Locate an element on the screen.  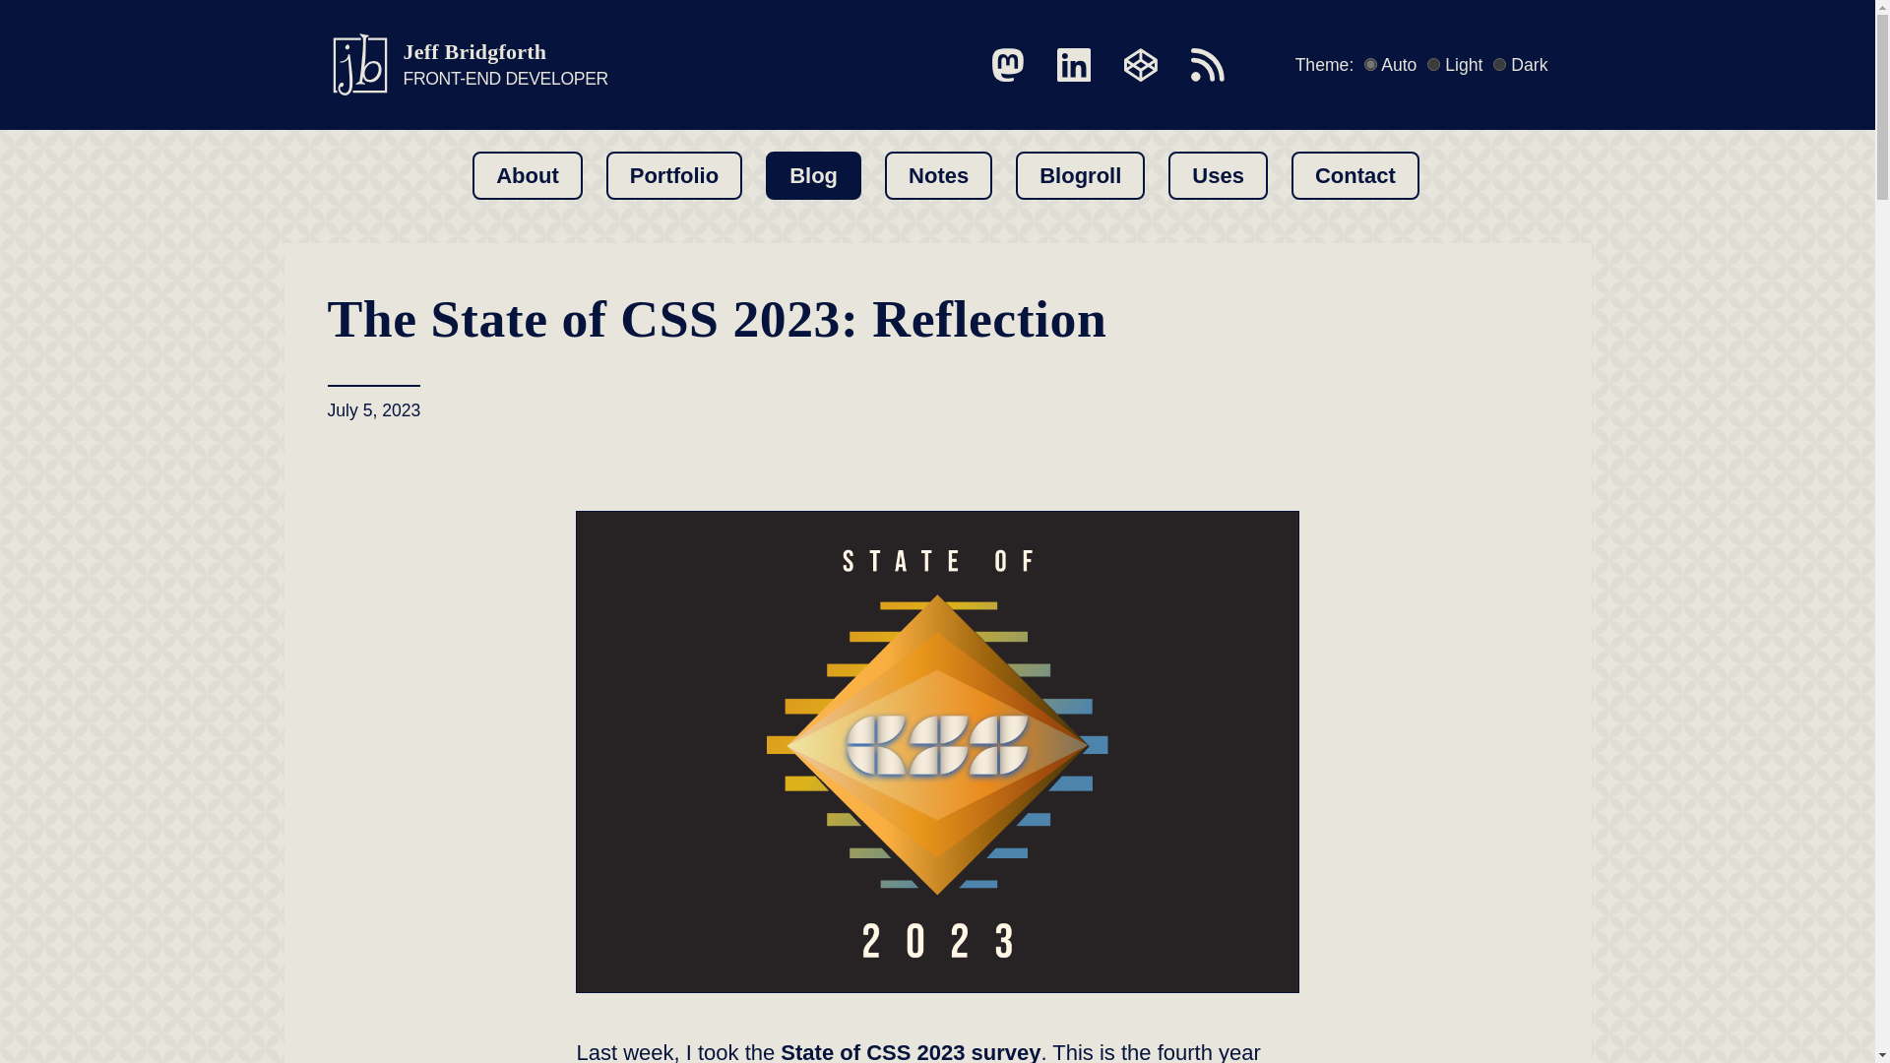
Mastodon is located at coordinates (1218, 175).